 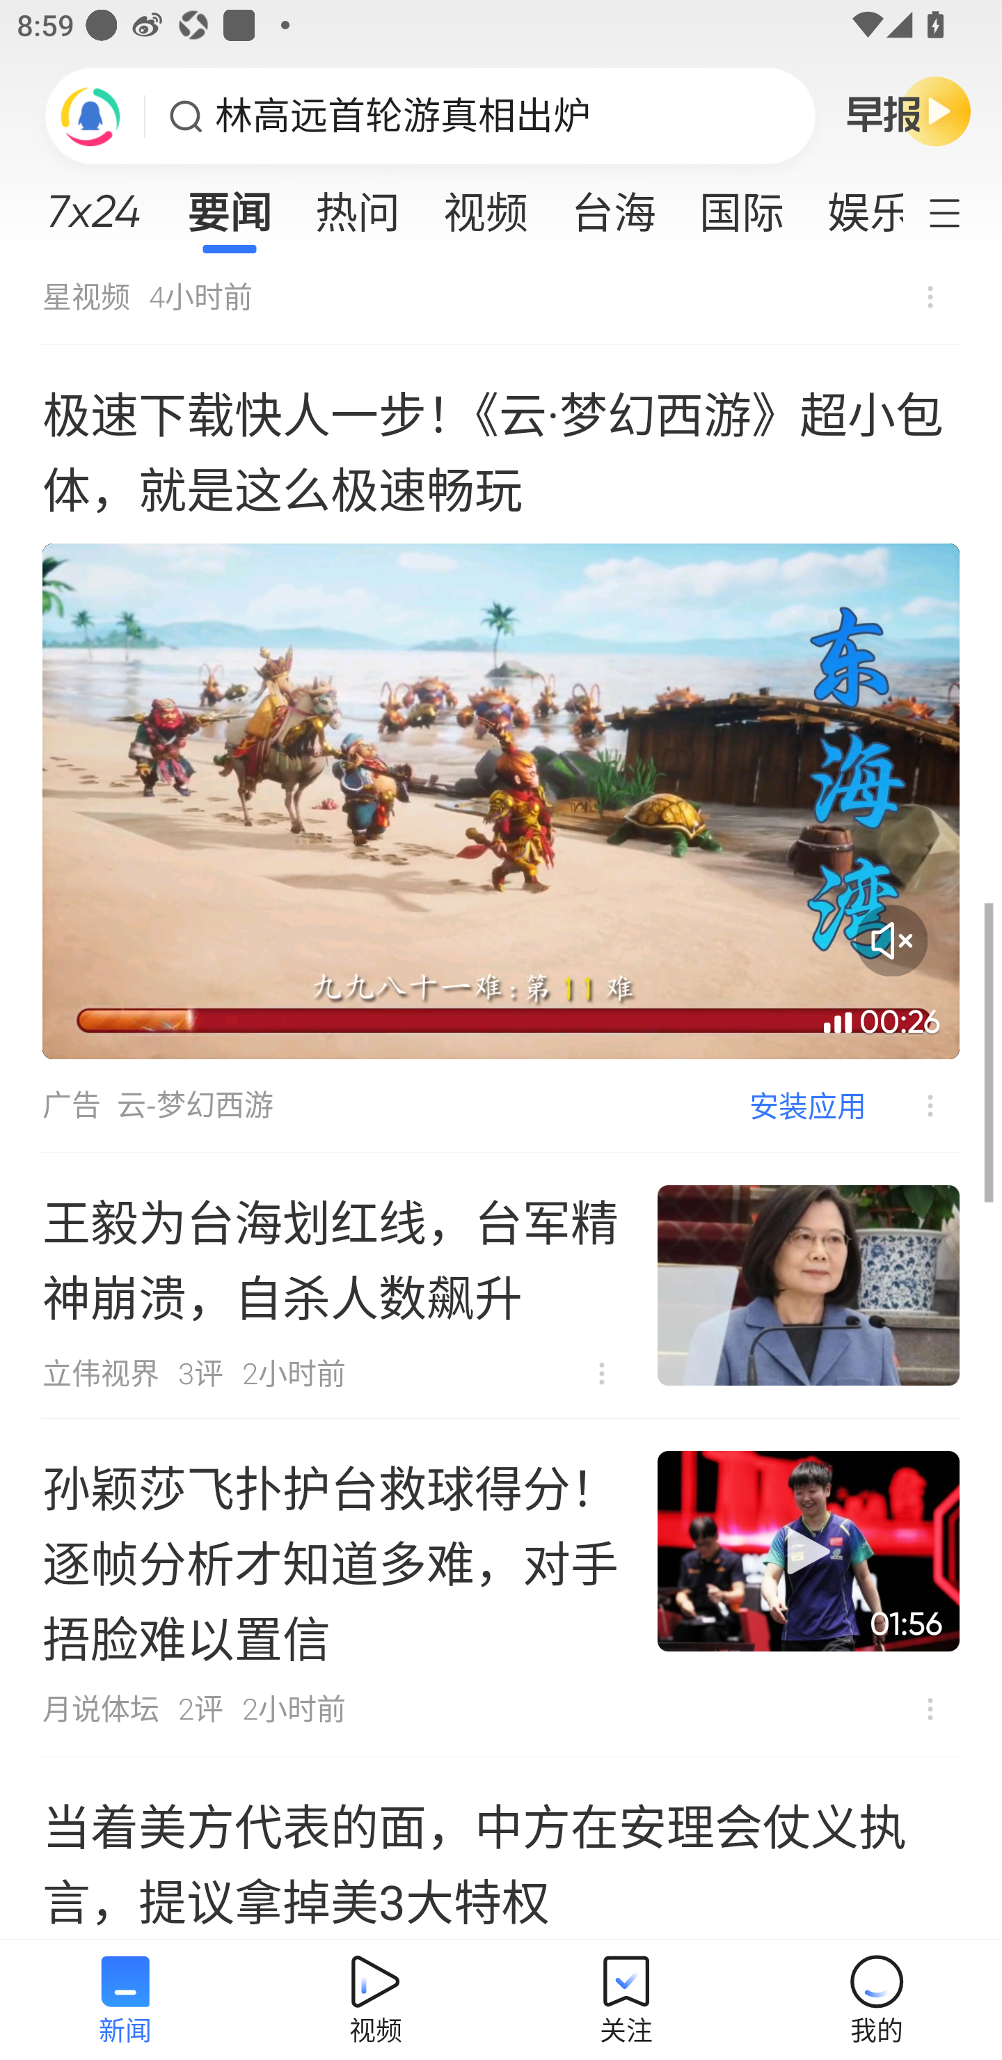 What do you see at coordinates (358, 205) in the screenshot?
I see `热问` at bounding box center [358, 205].